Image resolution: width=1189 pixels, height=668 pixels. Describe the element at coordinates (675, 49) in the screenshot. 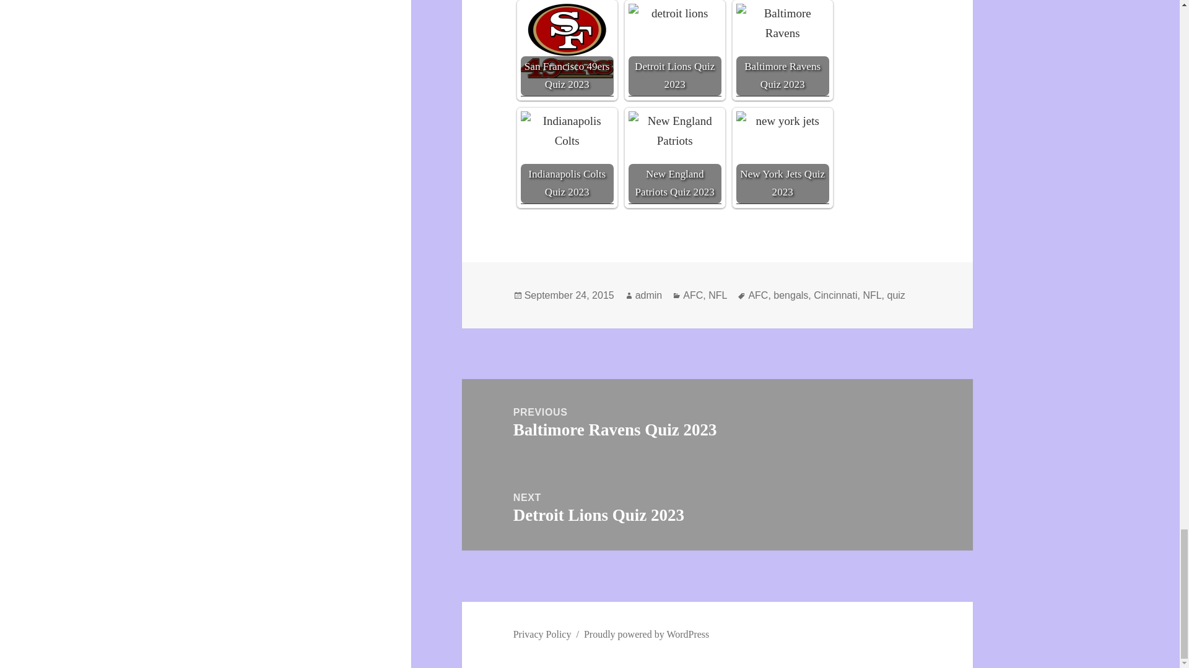

I see `Detroit Lions Quiz 2023` at that location.